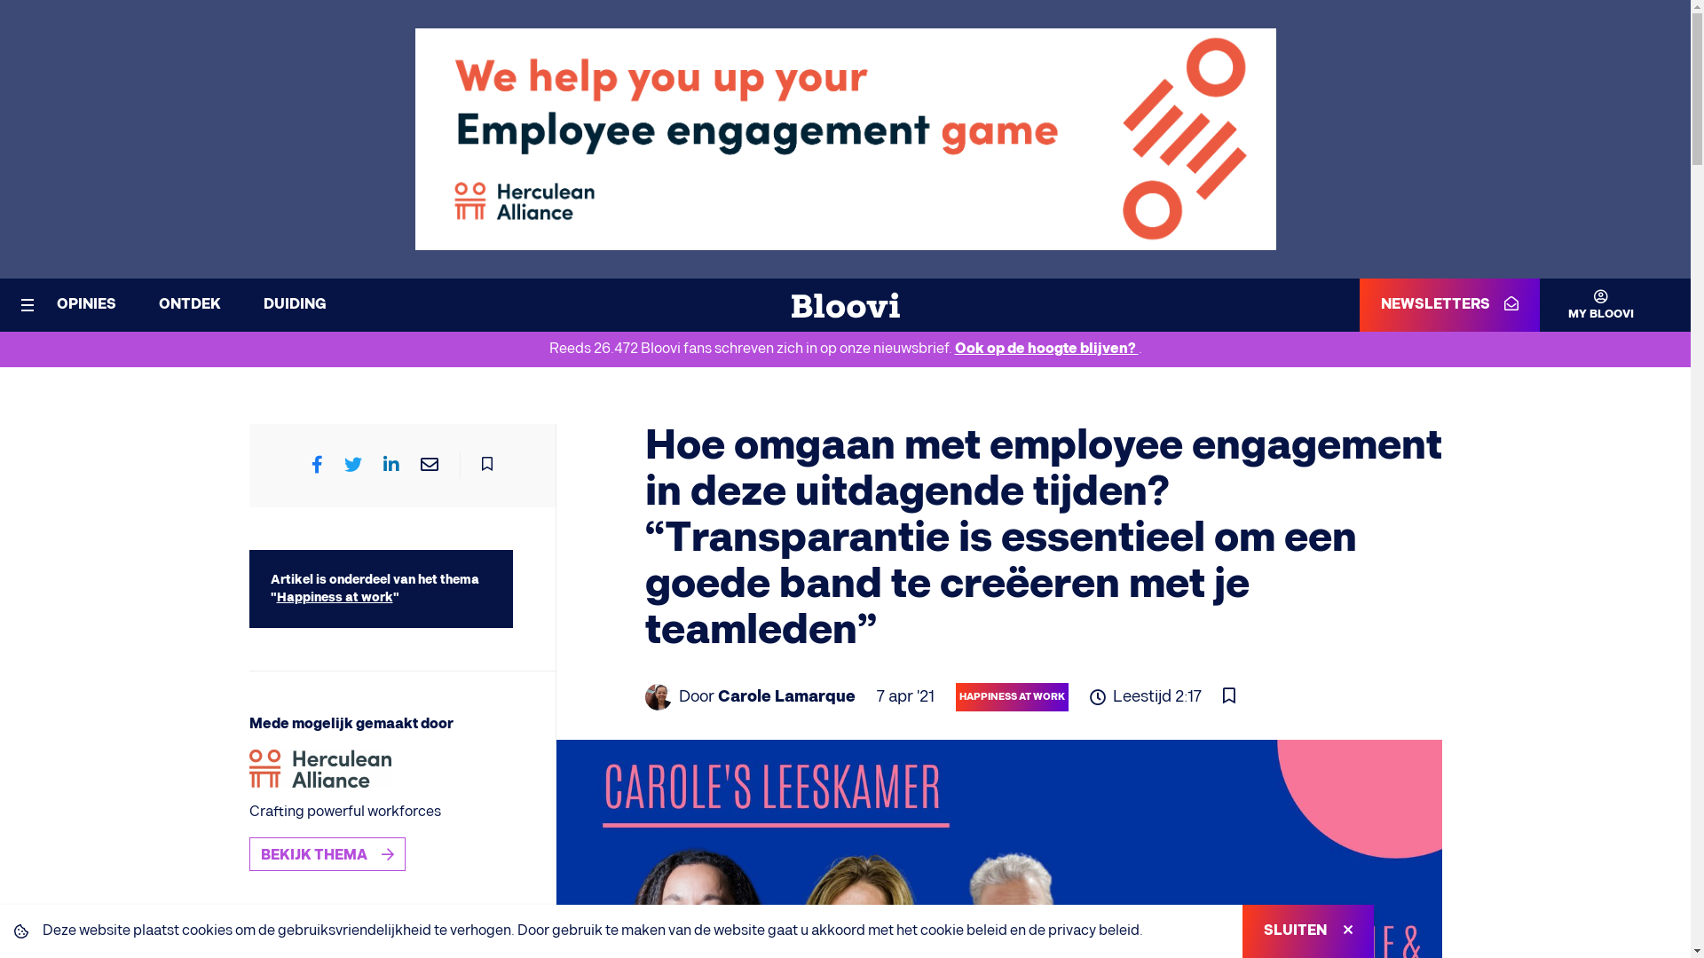 Image resolution: width=1704 pixels, height=958 pixels. I want to click on Carole Lamarque, so click(658, 697).